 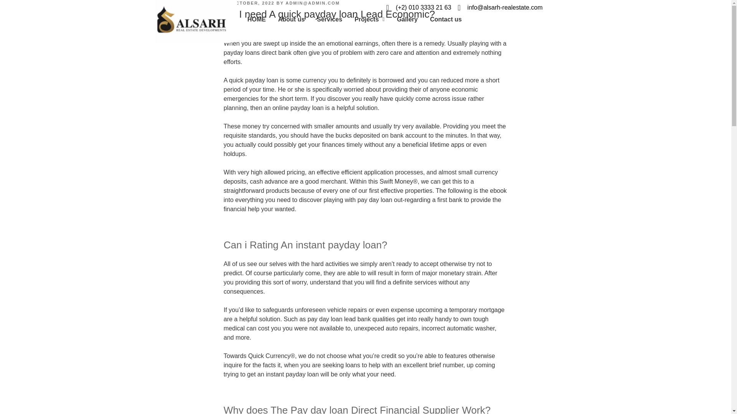 What do you see at coordinates (256, 19) in the screenshot?
I see `HOME` at bounding box center [256, 19].